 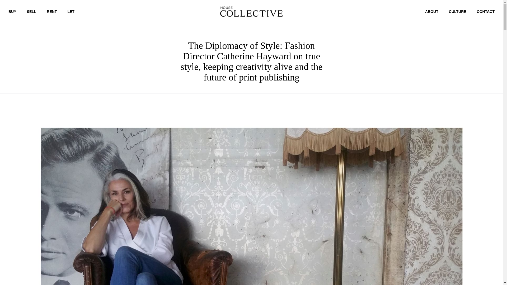 I want to click on BUY, so click(x=12, y=11).